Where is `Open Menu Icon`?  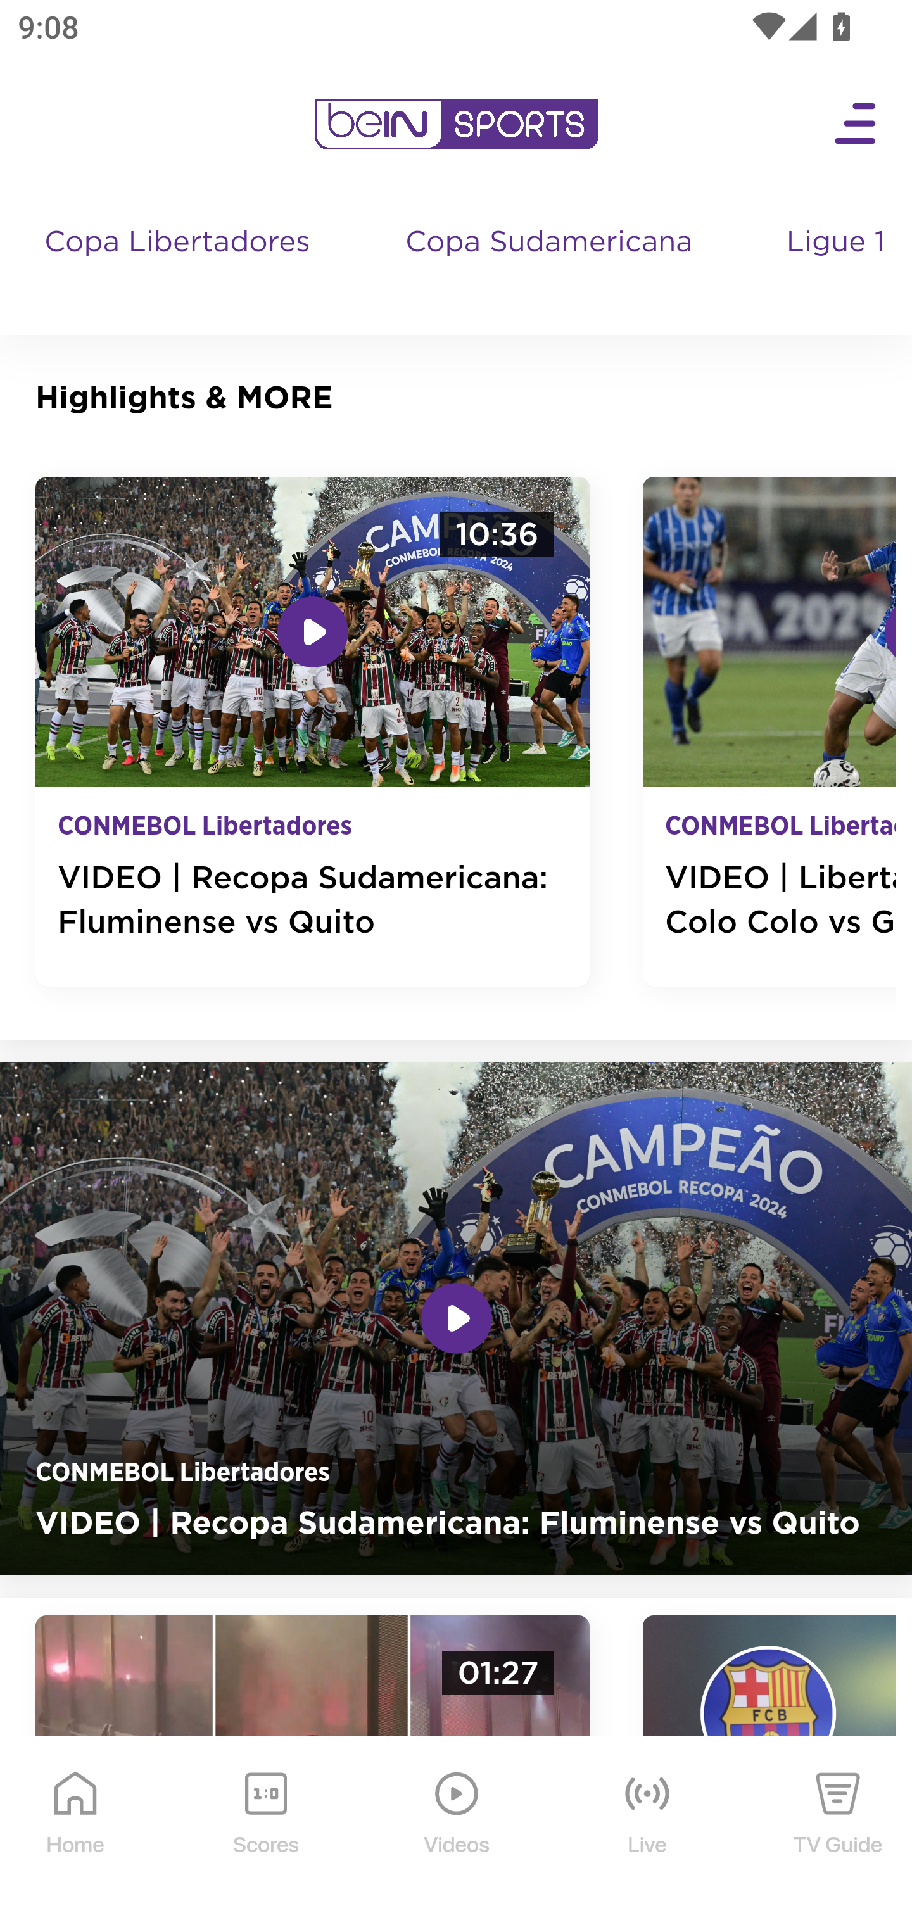 Open Menu Icon is located at coordinates (856, 124).